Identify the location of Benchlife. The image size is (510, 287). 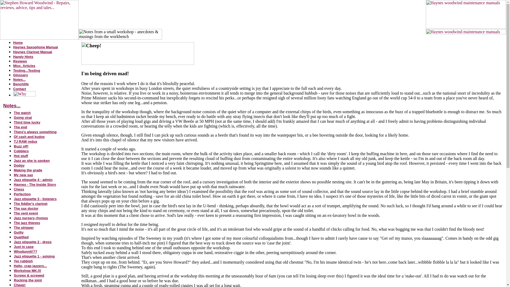
(21, 84).